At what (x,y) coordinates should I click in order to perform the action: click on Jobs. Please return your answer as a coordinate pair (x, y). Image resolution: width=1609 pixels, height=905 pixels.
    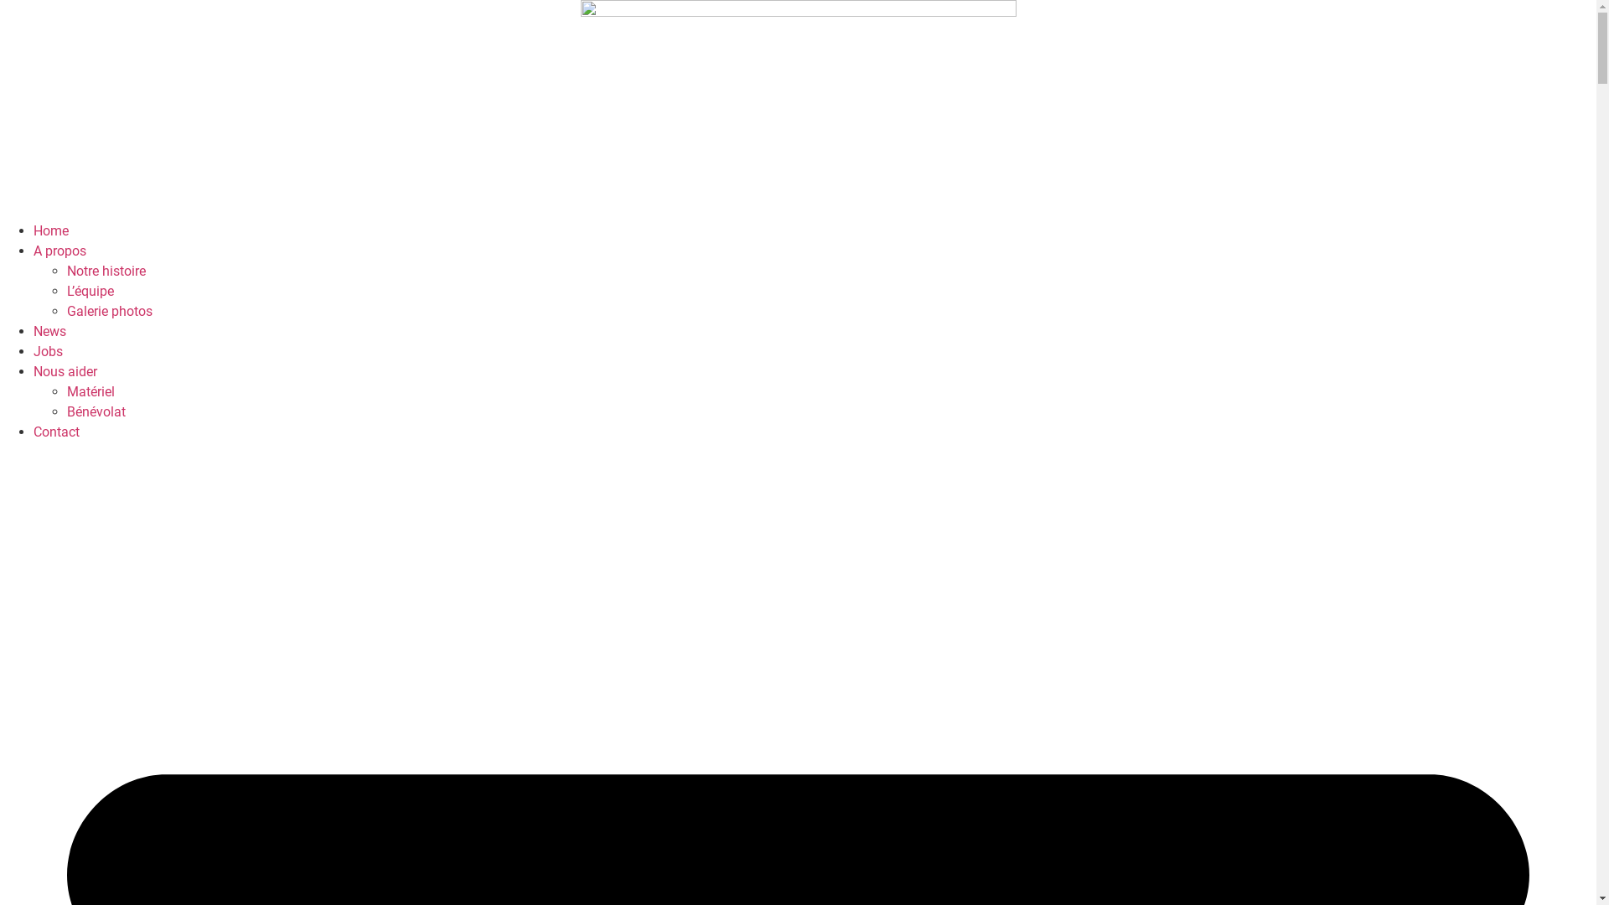
    Looking at the image, I should click on (49, 352).